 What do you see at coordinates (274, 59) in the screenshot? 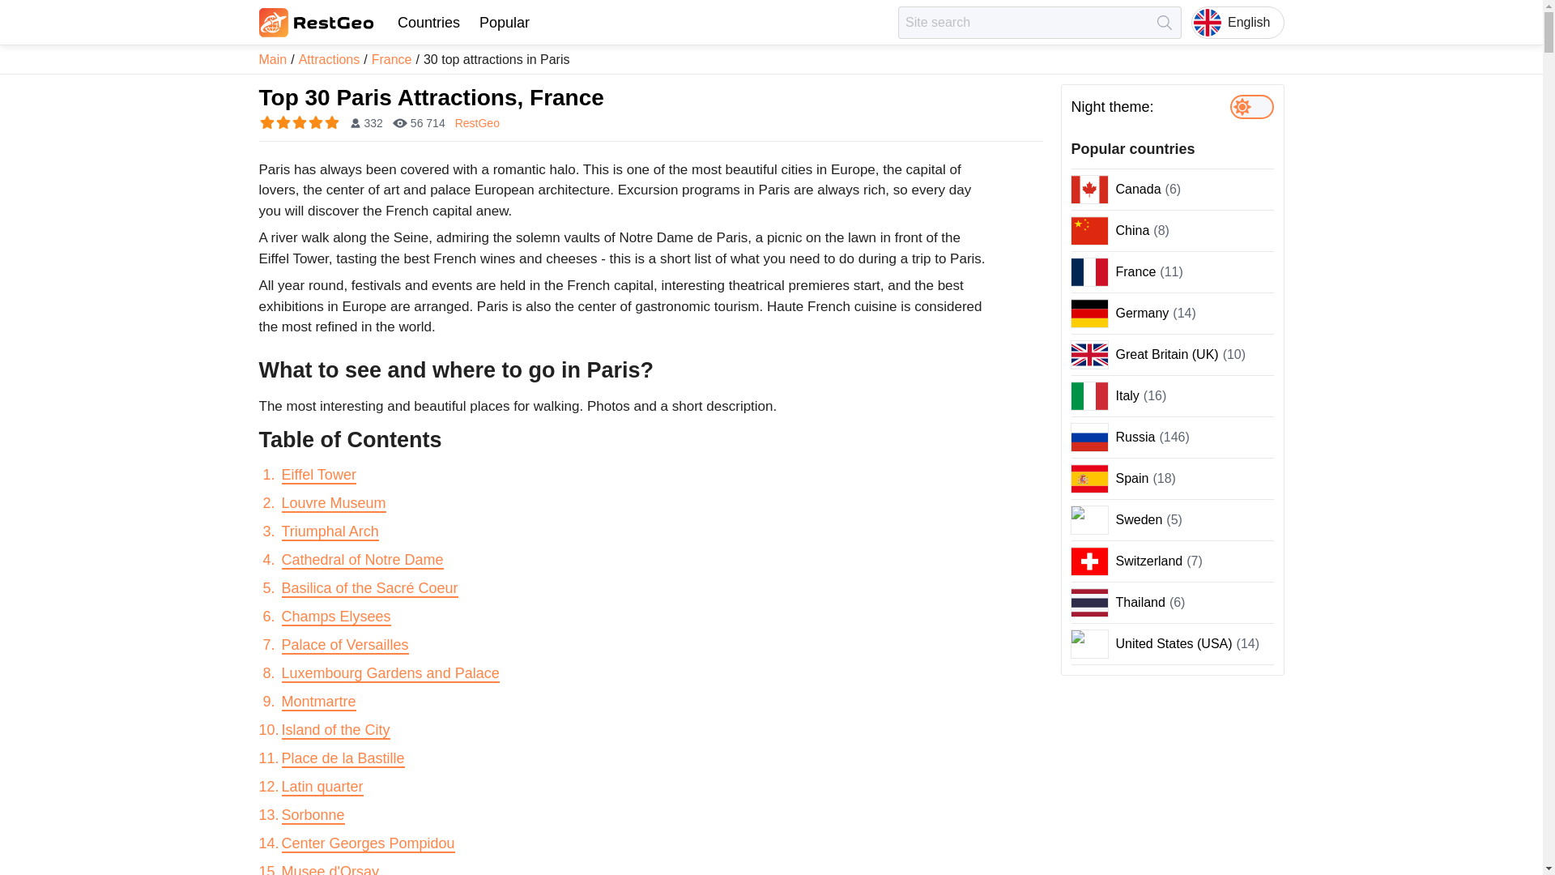
I see `Main` at bounding box center [274, 59].